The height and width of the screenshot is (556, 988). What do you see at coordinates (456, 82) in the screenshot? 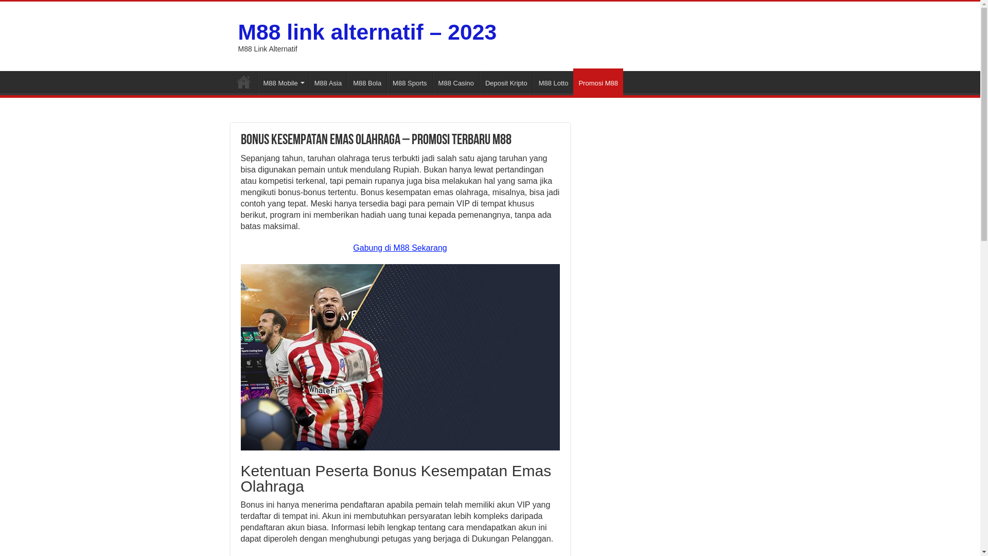
I see `M88 Casino` at bounding box center [456, 82].